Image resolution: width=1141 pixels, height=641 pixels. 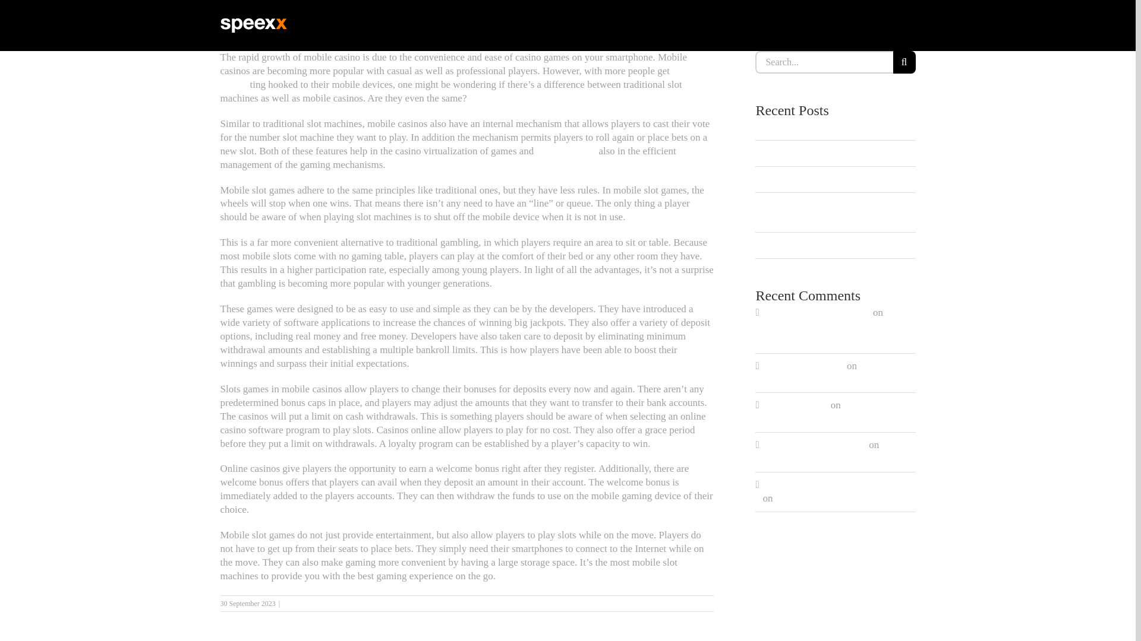 I want to click on temporary email addresses, so click(x=815, y=312).